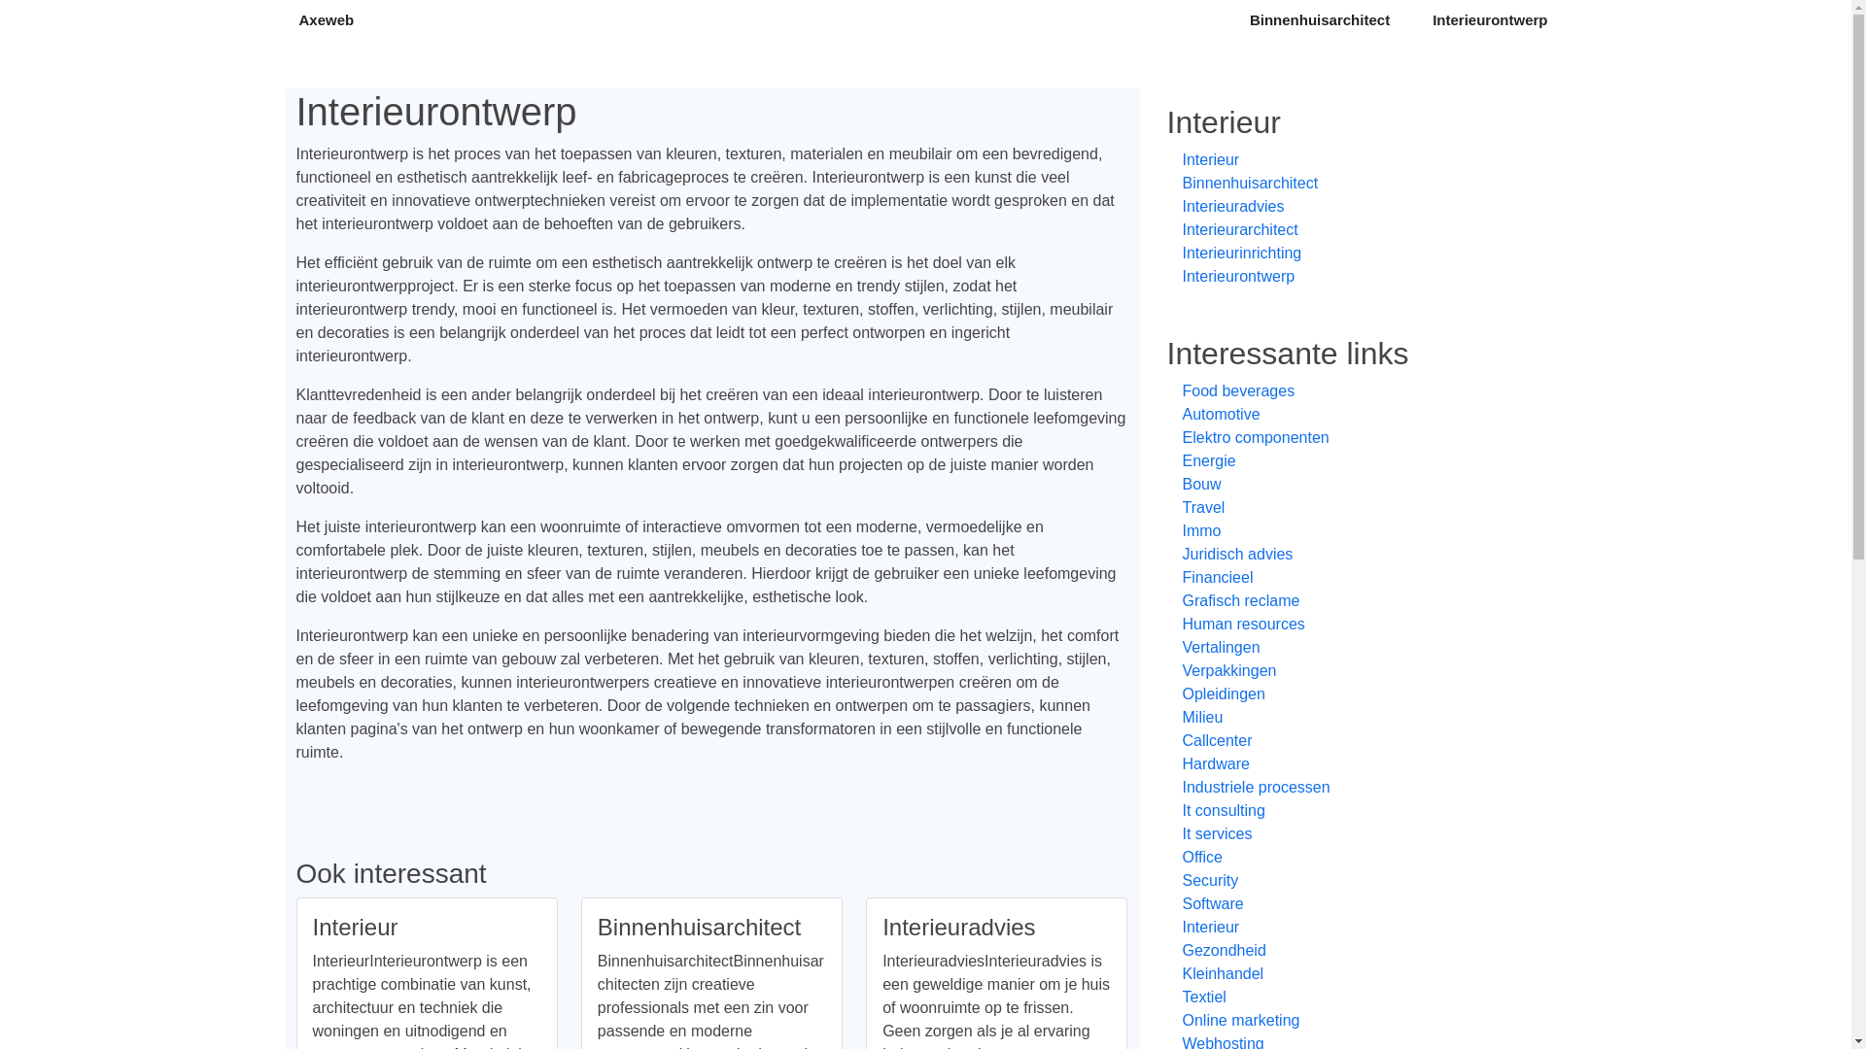 Image resolution: width=1866 pixels, height=1049 pixels. I want to click on Financieel, so click(1353, 578).